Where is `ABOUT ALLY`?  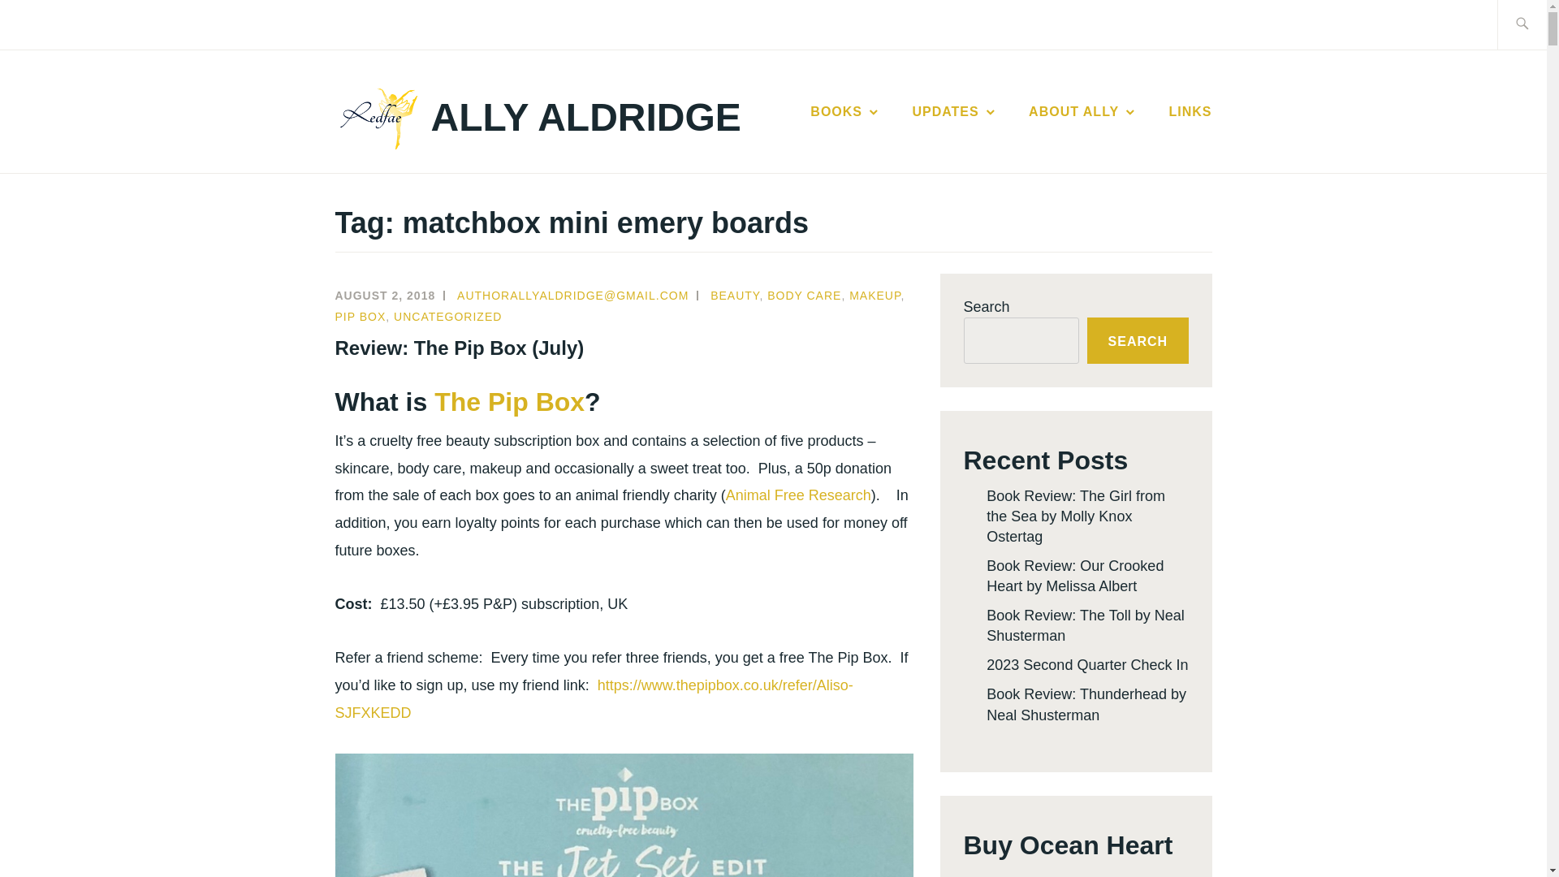 ABOUT ALLY is located at coordinates (1083, 112).